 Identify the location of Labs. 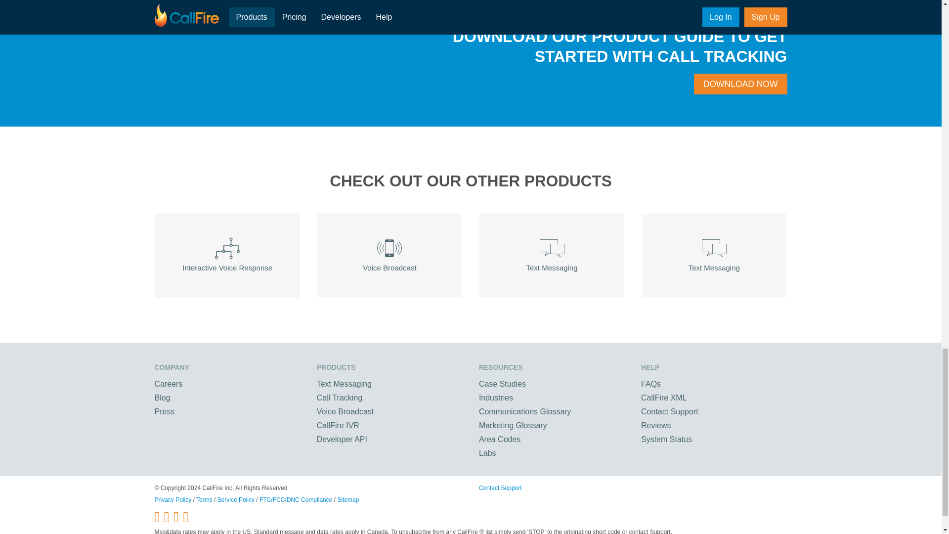
(487, 453).